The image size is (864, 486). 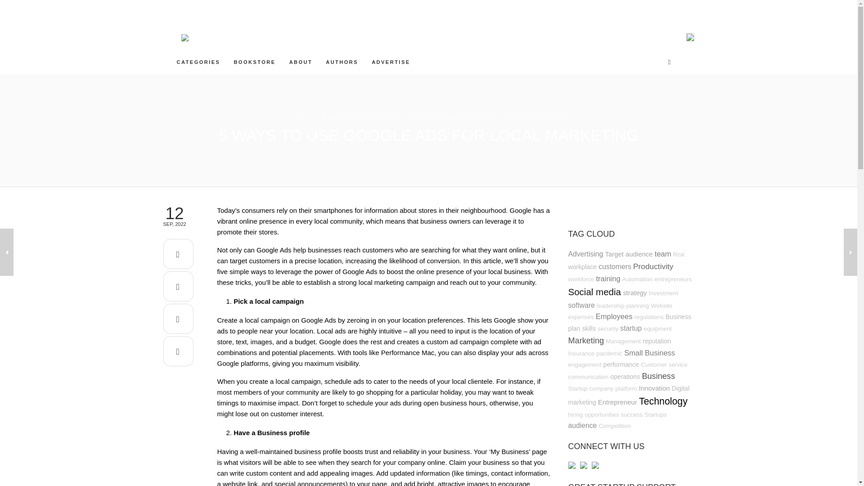 I want to click on 340 topics, so click(x=608, y=279).